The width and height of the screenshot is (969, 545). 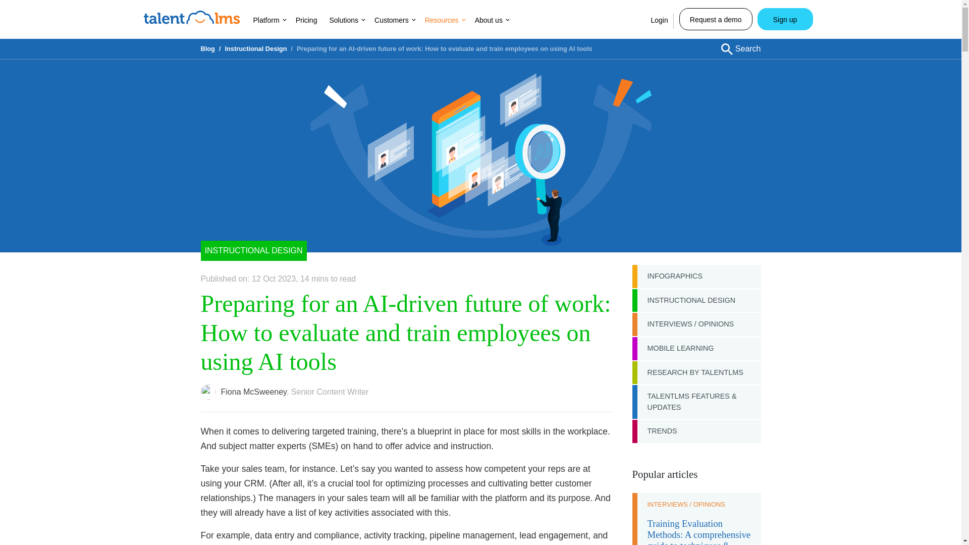 I want to click on TalentLMS, so click(x=191, y=17).